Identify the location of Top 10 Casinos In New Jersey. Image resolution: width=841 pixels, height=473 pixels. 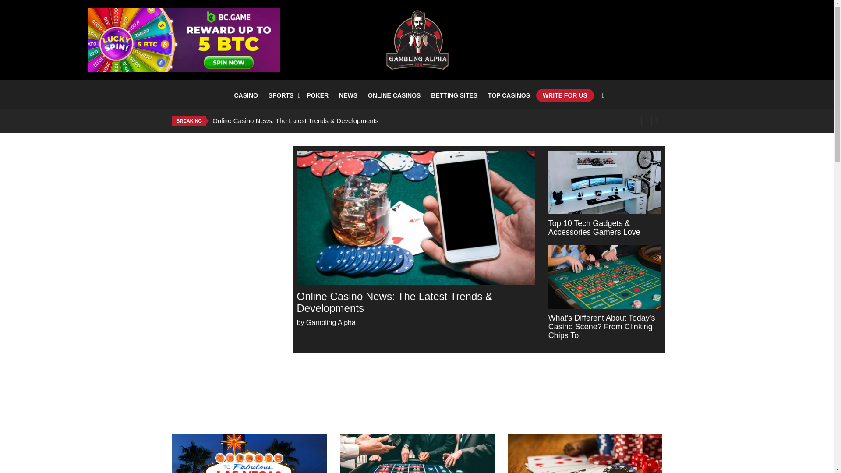
(417, 454).